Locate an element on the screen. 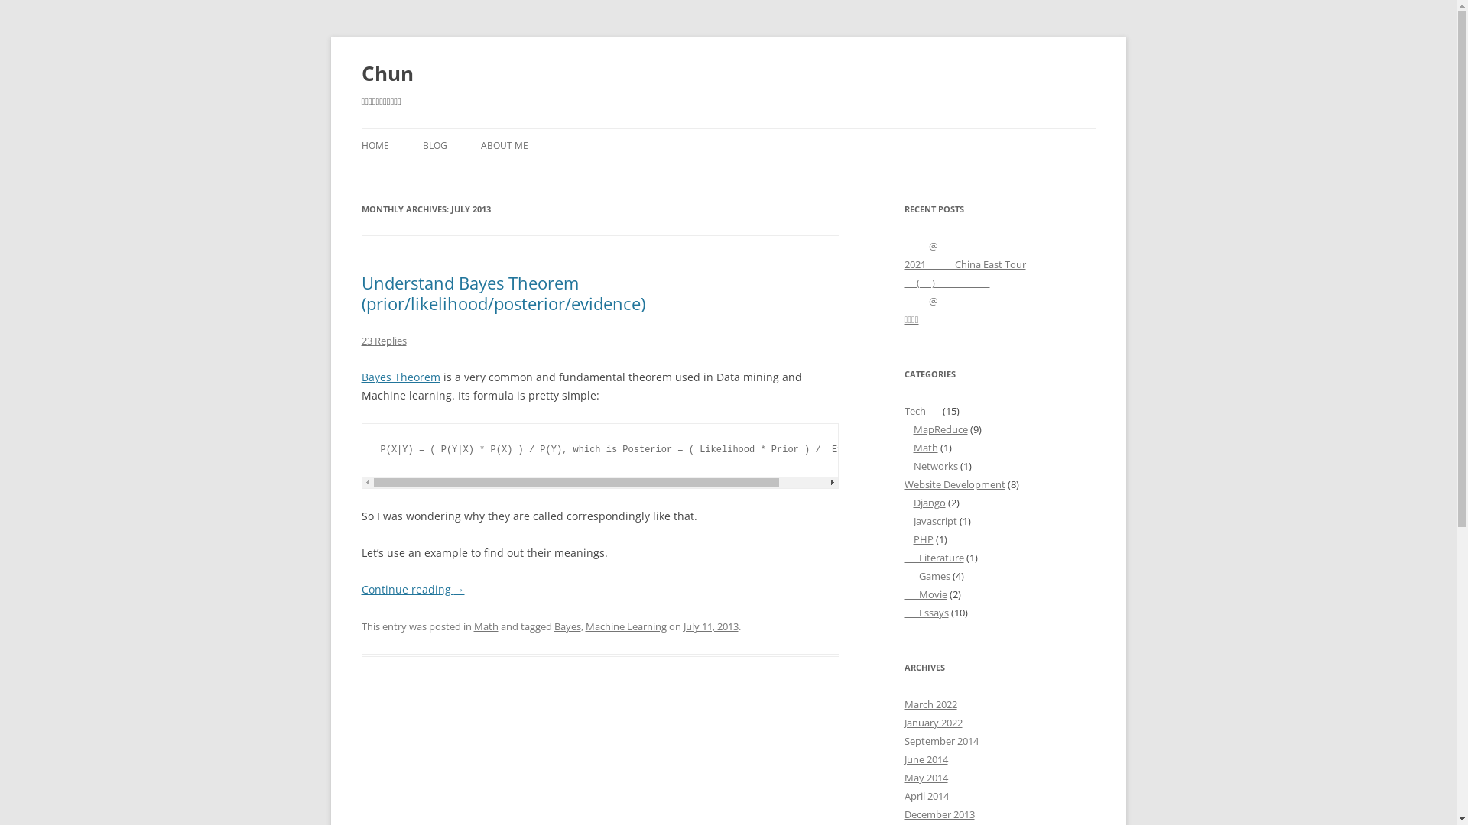  Math is located at coordinates (925, 448).